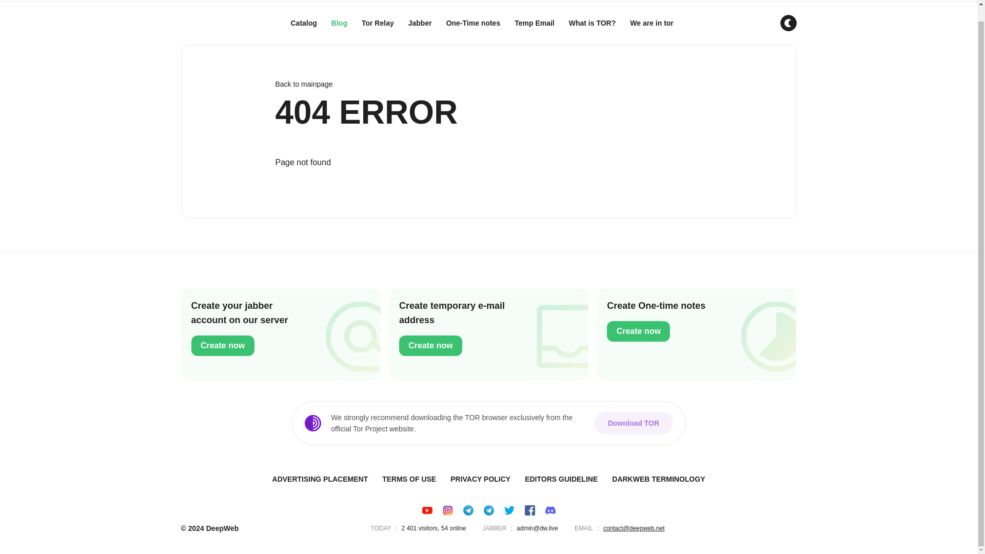  Describe the element at coordinates (529, 510) in the screenshot. I see `YouTube` at that location.